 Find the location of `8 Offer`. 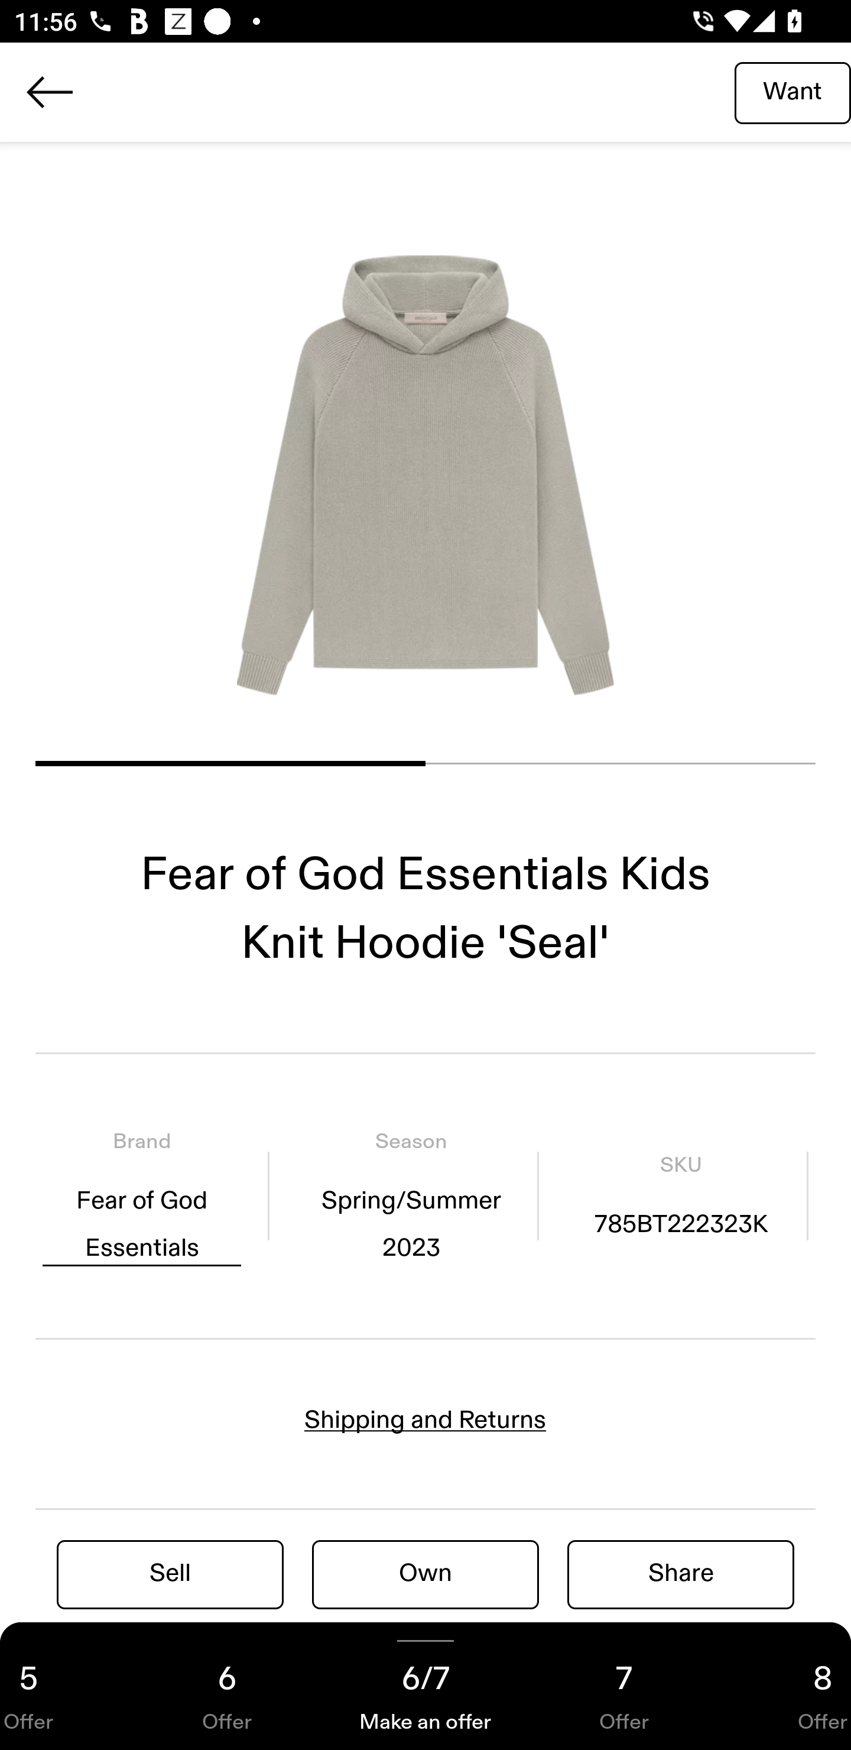

8 Offer is located at coordinates (787, 1686).